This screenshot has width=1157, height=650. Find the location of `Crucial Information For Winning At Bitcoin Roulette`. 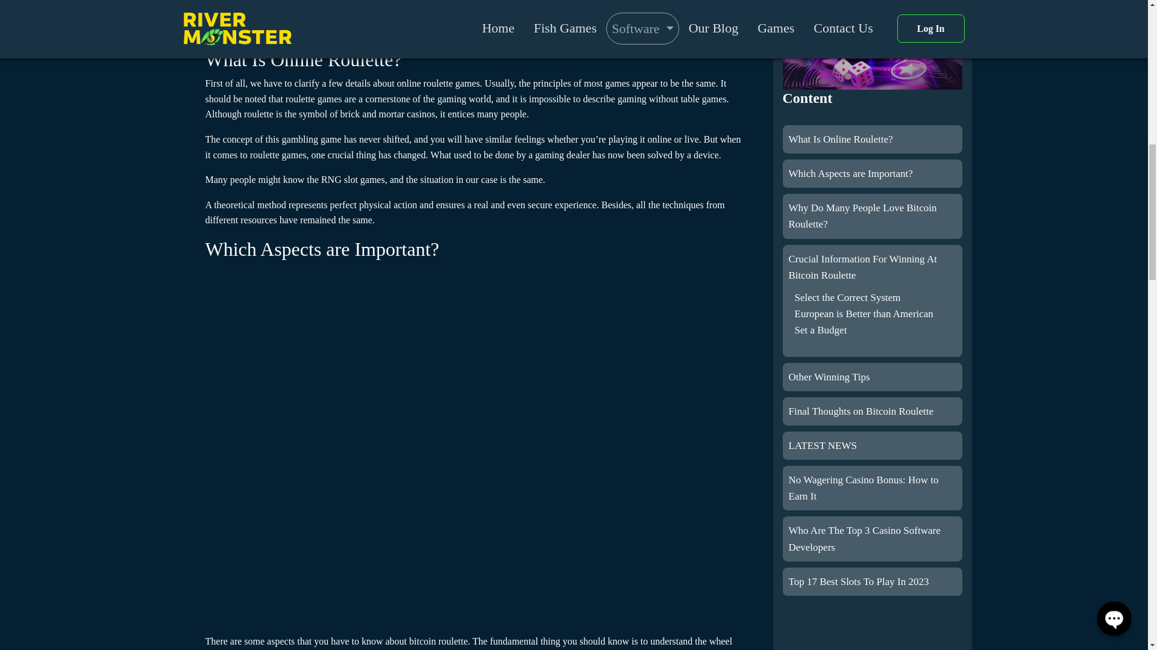

Crucial Information For Winning At Bitcoin Roulette is located at coordinates (862, 267).